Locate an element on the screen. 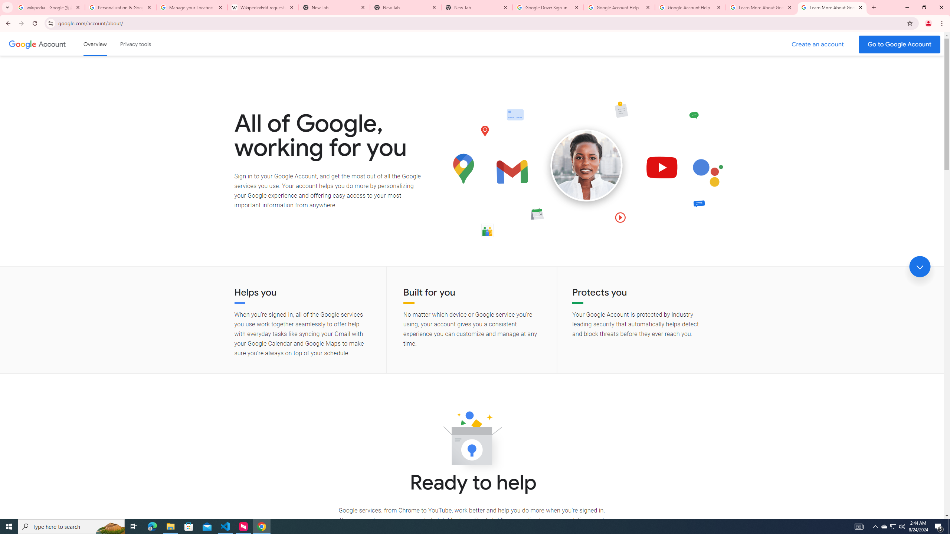 The height and width of the screenshot is (534, 950). Google Account Help is located at coordinates (691, 7).